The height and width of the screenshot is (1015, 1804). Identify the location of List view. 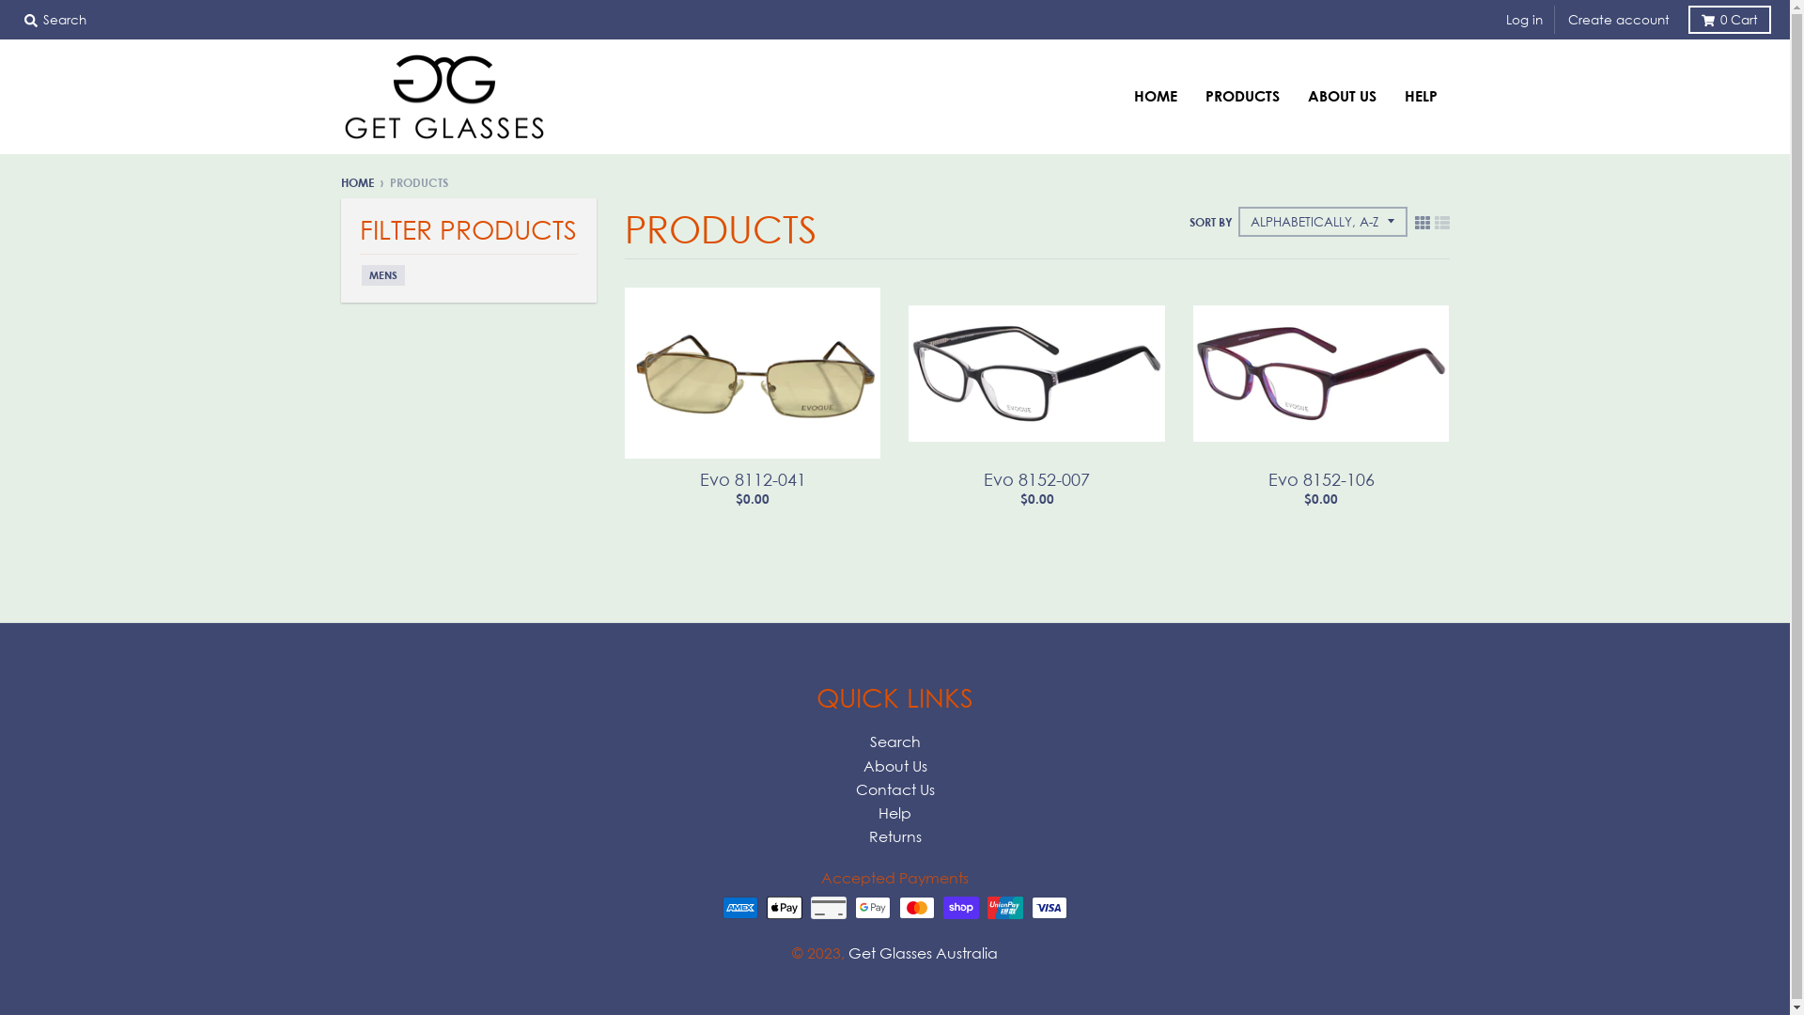
(1441, 222).